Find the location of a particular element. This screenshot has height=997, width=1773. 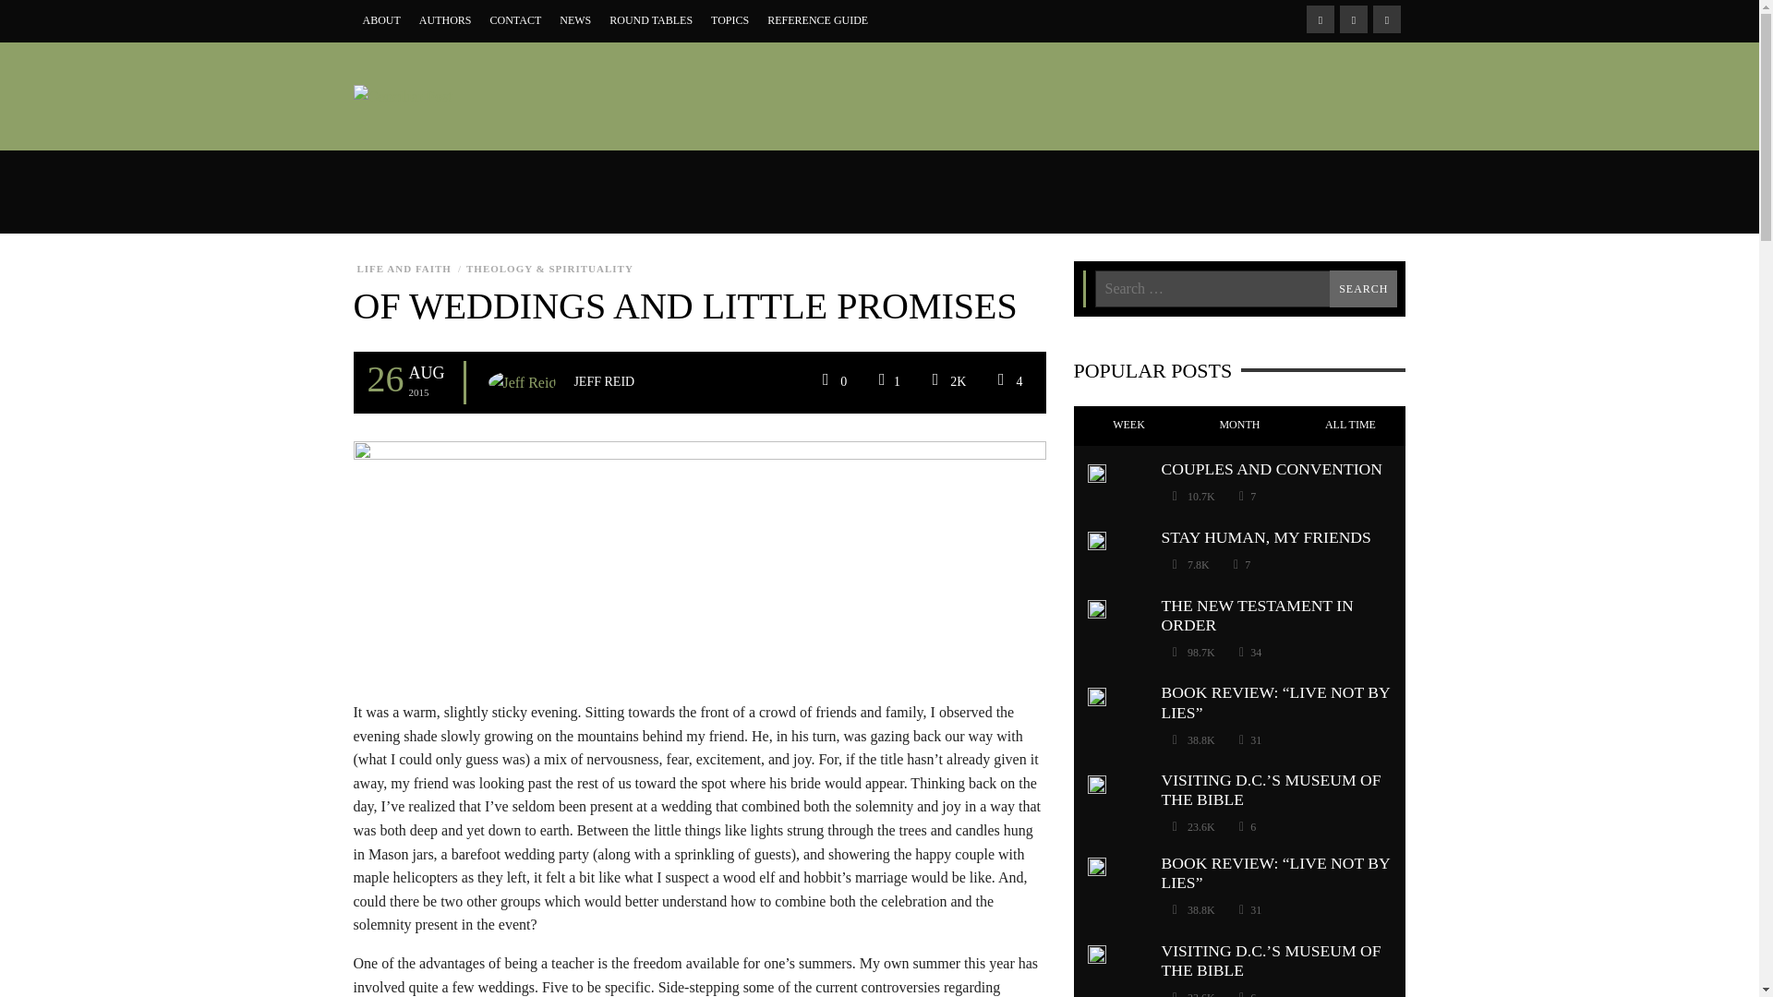

Instagram is located at coordinates (1352, 18).